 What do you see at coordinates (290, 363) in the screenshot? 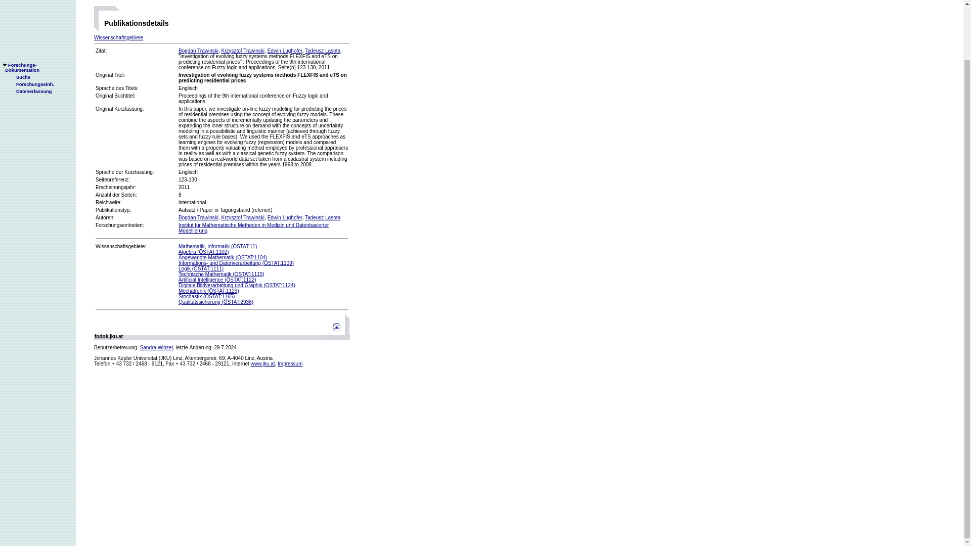
I see `Bogdan Trawinski` at bounding box center [290, 363].